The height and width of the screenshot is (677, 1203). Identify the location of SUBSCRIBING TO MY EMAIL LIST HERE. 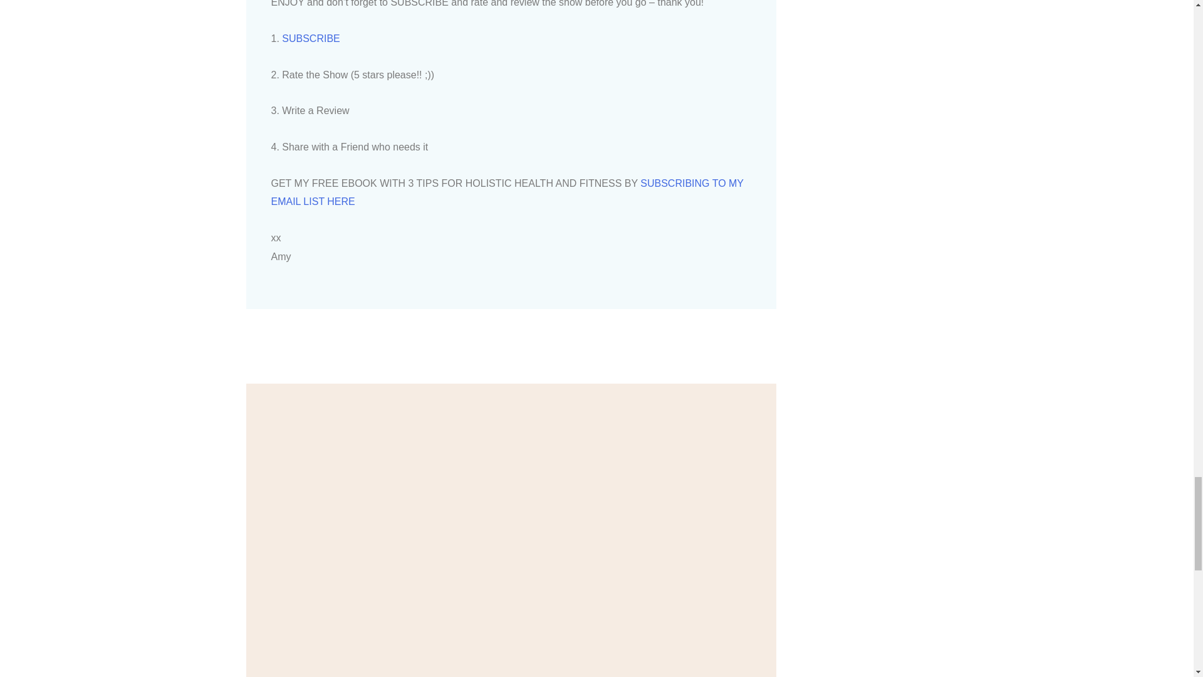
(507, 192).